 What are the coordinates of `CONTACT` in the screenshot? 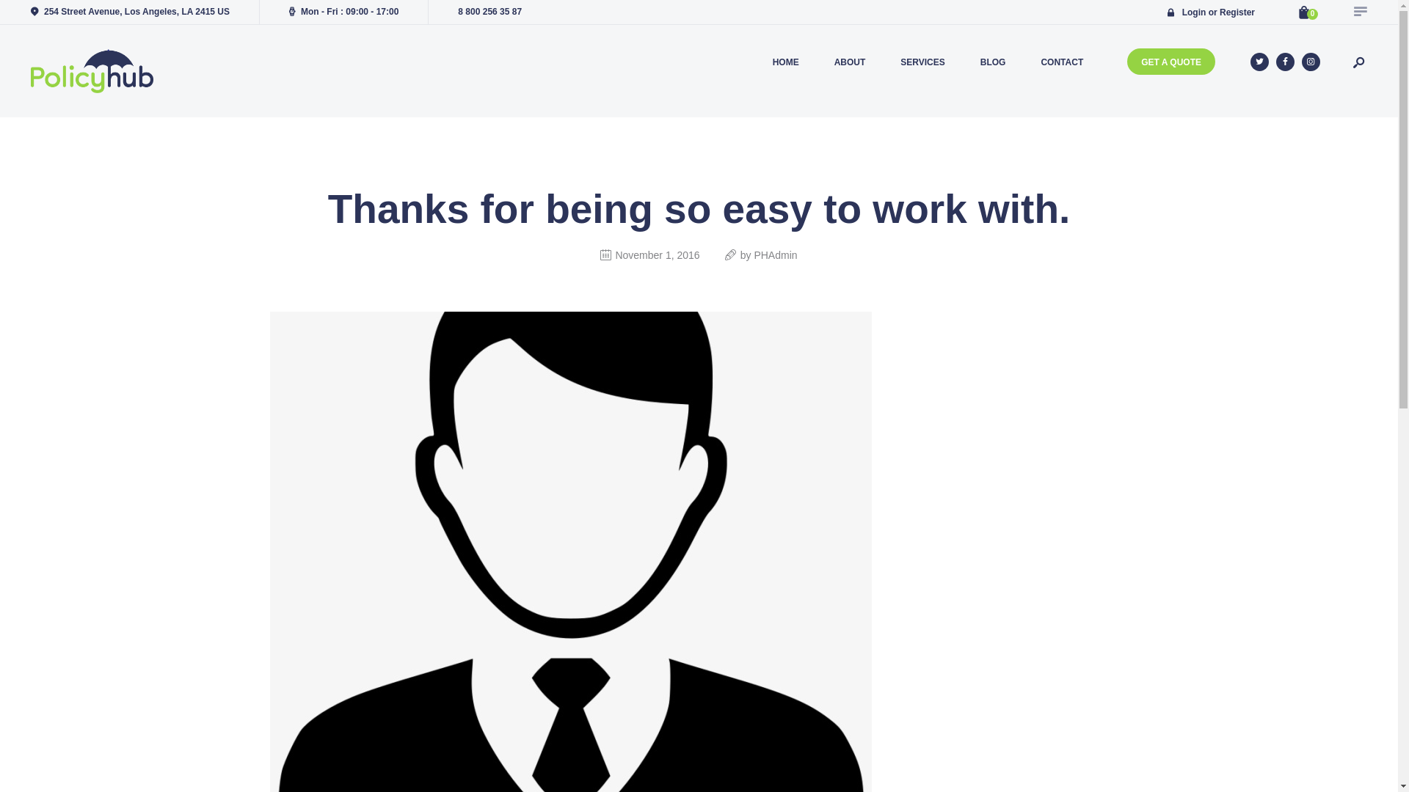 It's located at (1061, 62).